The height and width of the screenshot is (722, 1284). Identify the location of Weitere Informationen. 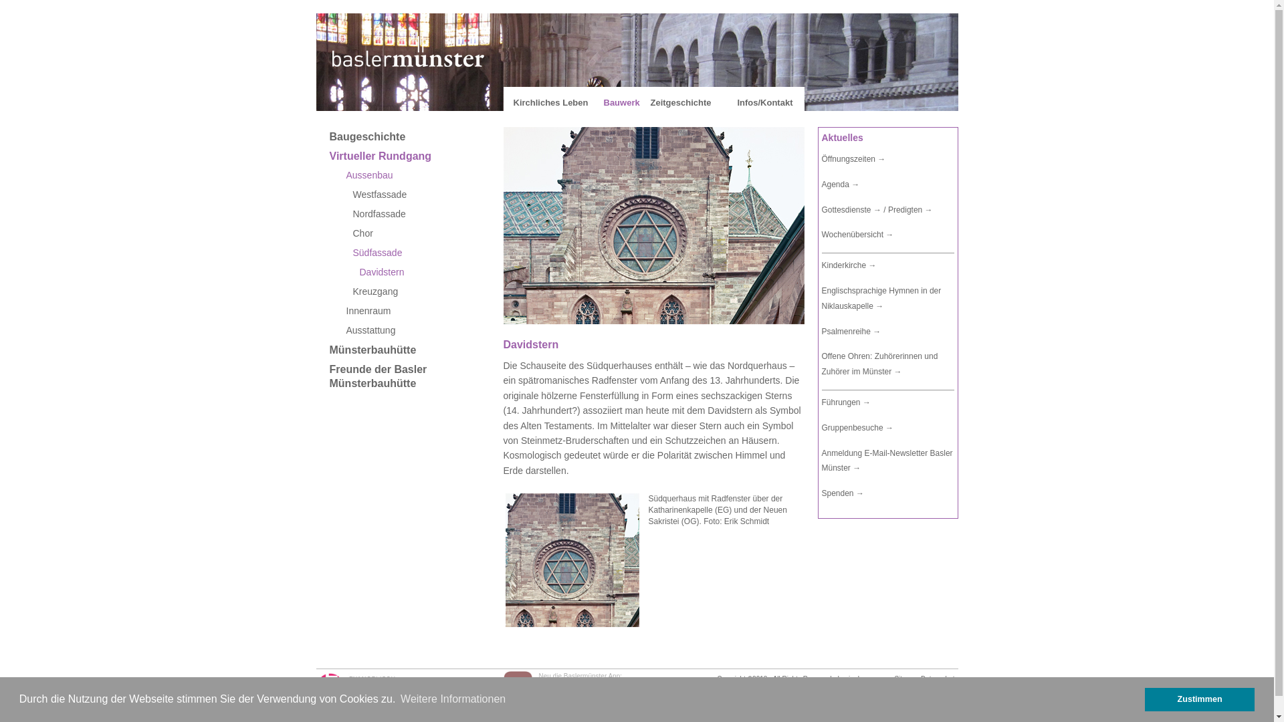
(453, 699).